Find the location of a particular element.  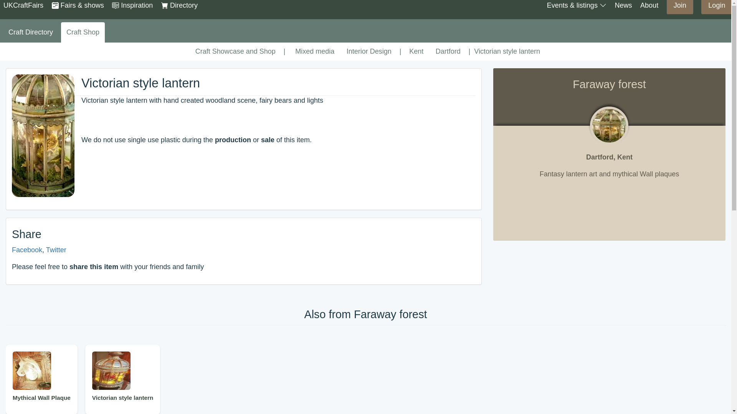

Mythical Wall Plaque is located at coordinates (41, 379).